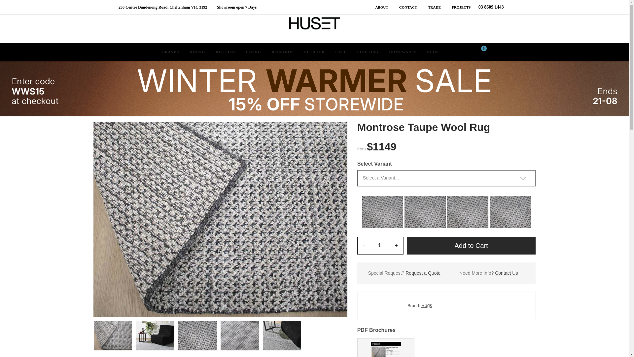 This screenshot has width=634, height=357. I want to click on BRANDS, so click(170, 52).